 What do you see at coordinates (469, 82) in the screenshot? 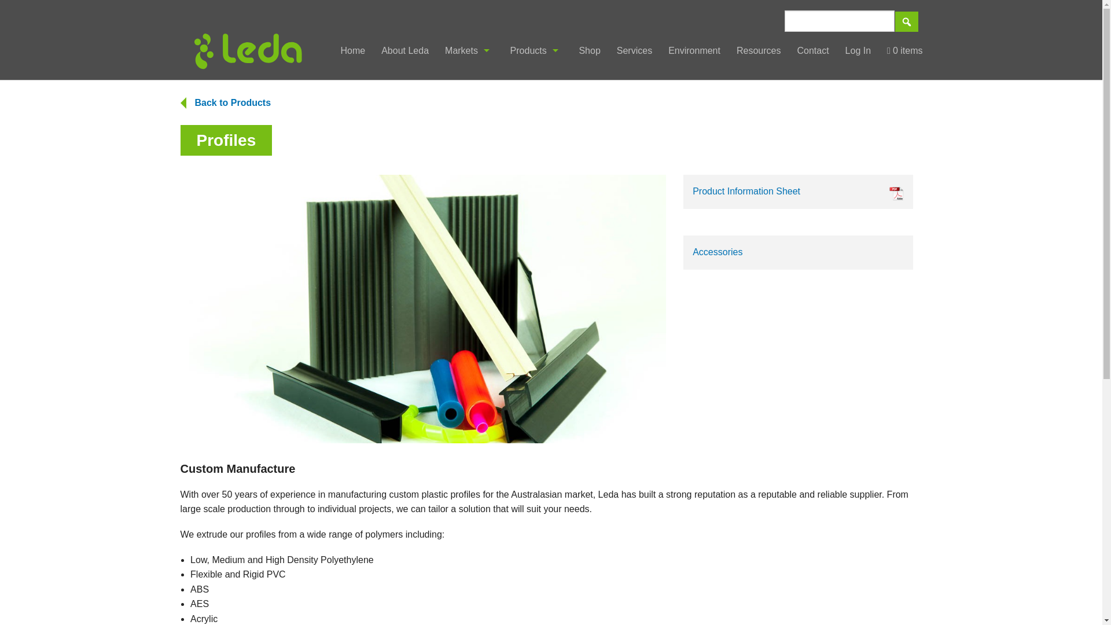
I see `Pneumatics` at bounding box center [469, 82].